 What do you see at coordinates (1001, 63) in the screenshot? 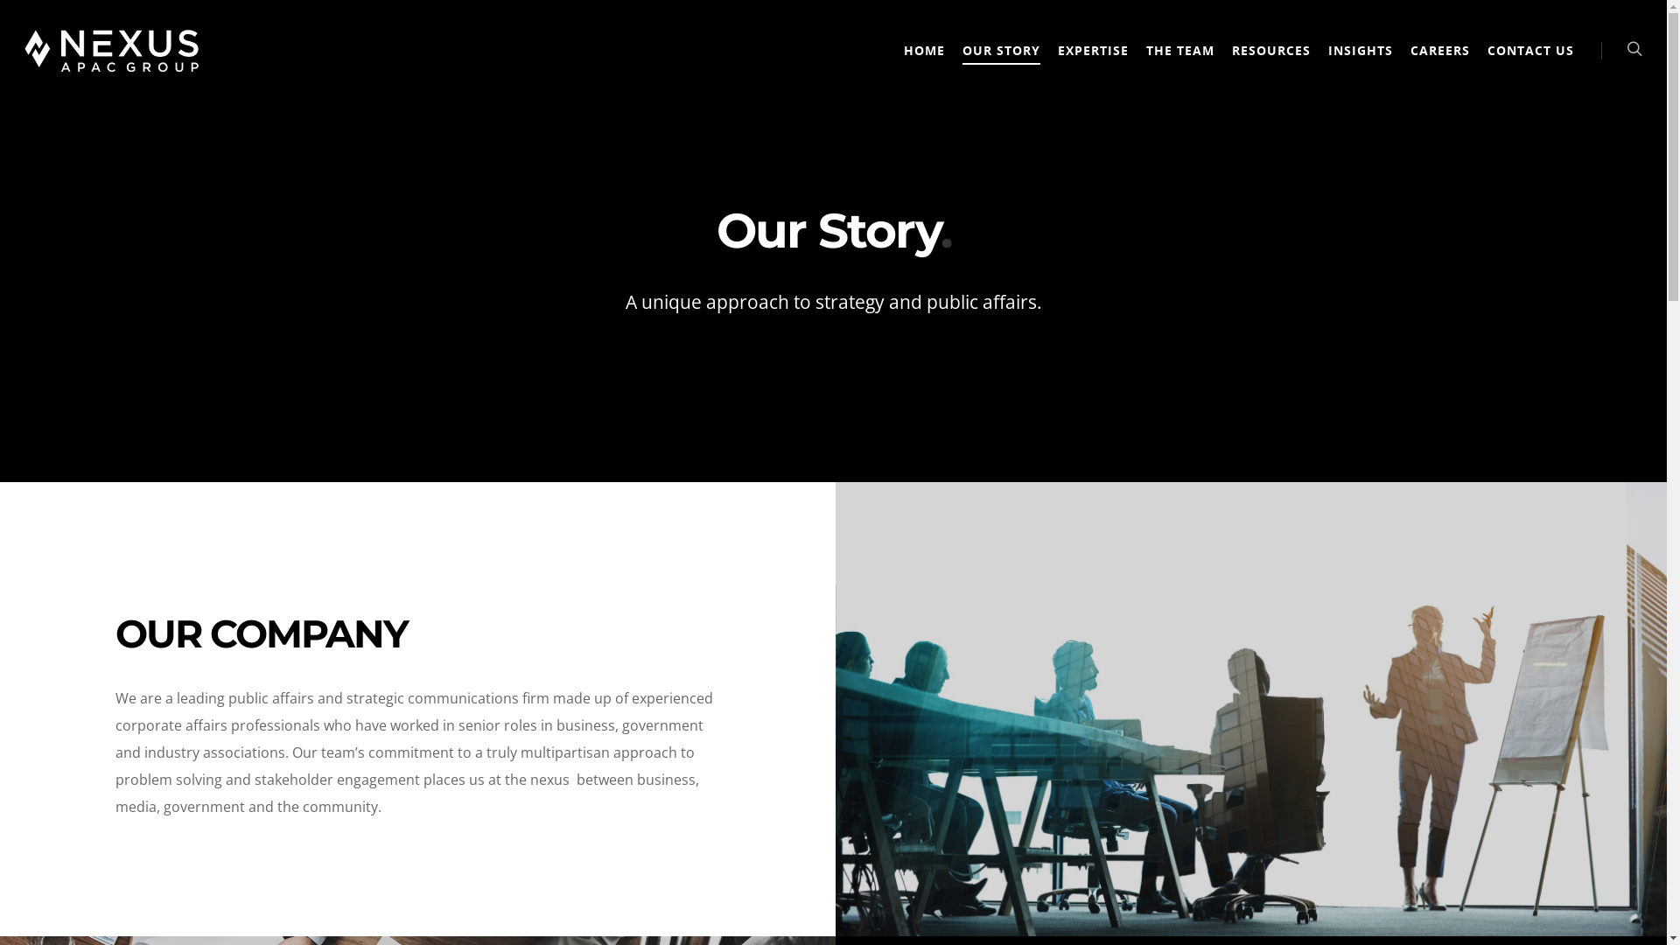
I see `OUR STORY` at bounding box center [1001, 63].